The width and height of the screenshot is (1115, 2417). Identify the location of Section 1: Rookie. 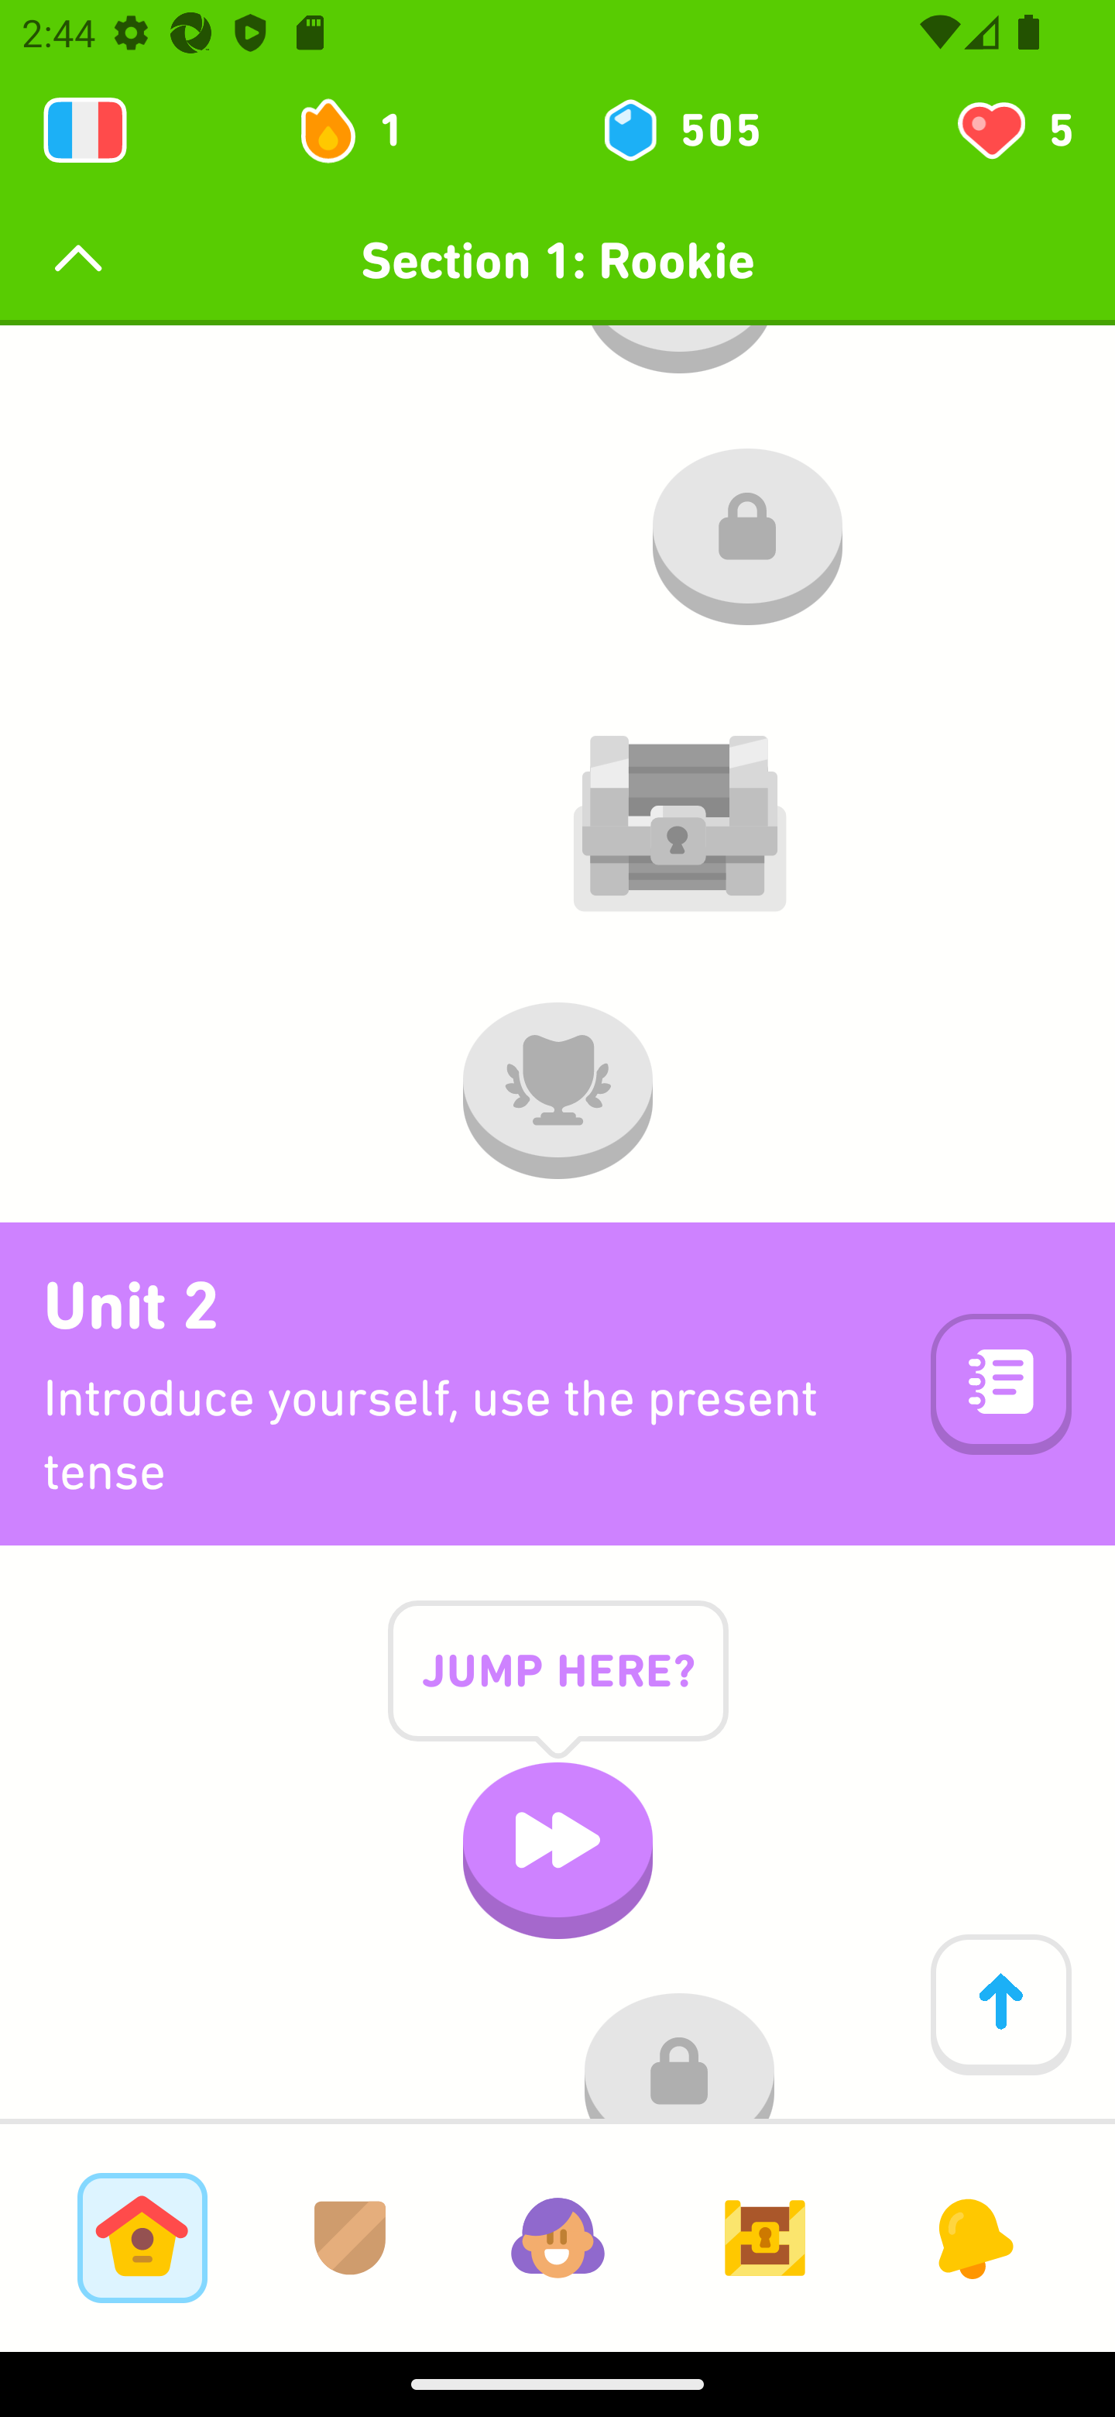
(557, 260).